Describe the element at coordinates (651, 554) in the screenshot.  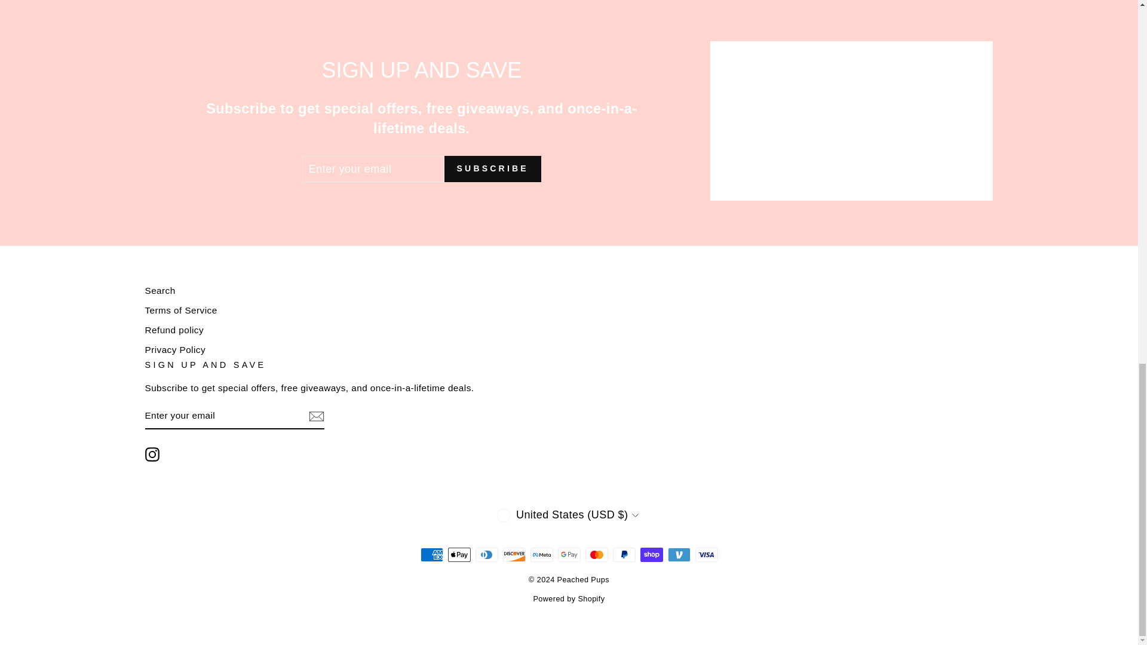
I see `Shop Pay` at that location.